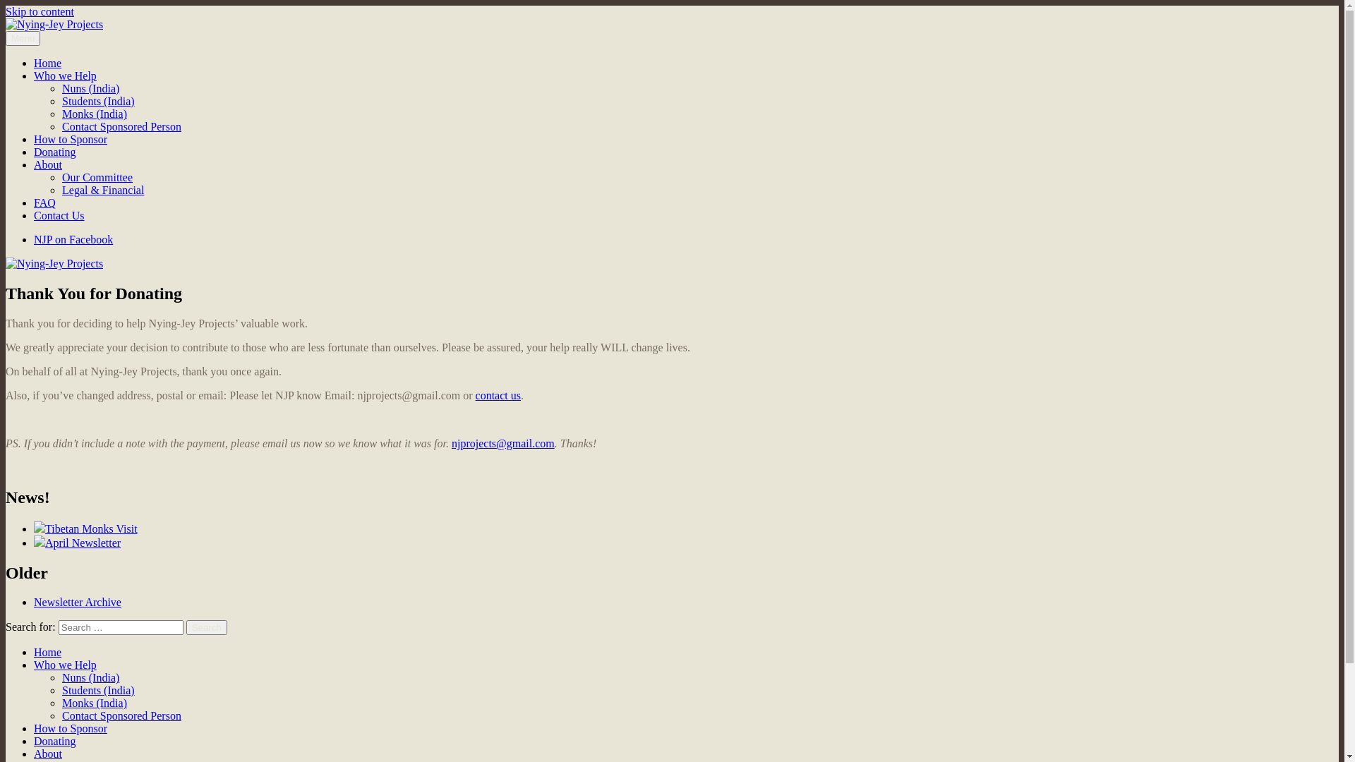 This screenshot has height=762, width=1355. What do you see at coordinates (95, 114) in the screenshot?
I see `Monks (India)` at bounding box center [95, 114].